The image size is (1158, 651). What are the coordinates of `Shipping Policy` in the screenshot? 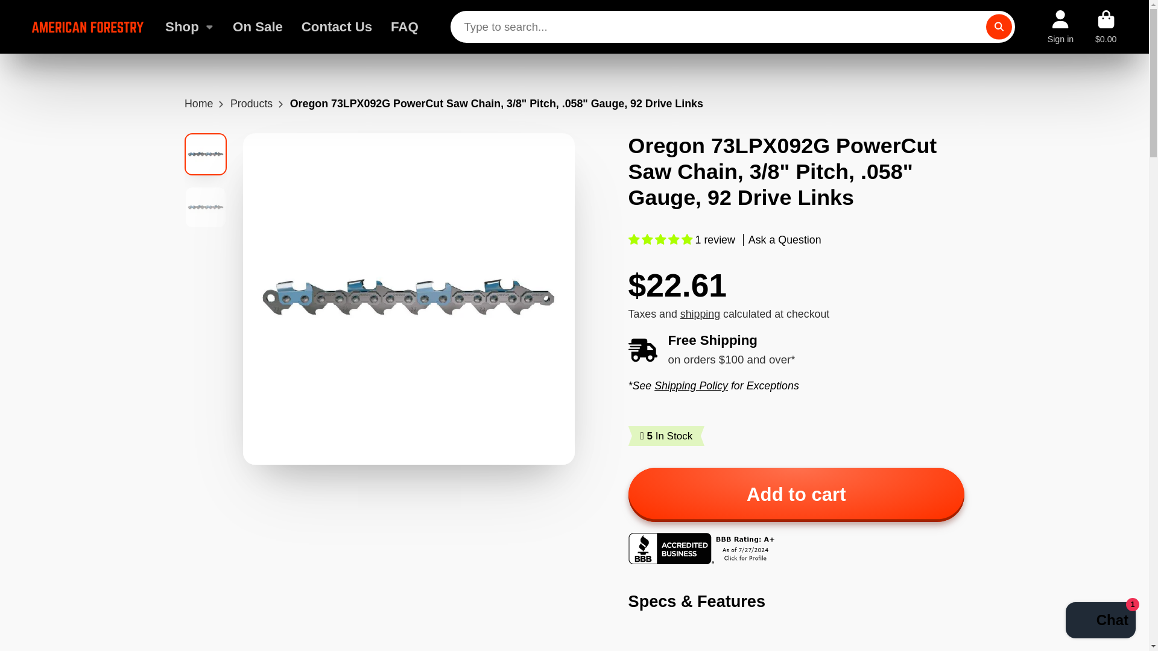 It's located at (691, 386).